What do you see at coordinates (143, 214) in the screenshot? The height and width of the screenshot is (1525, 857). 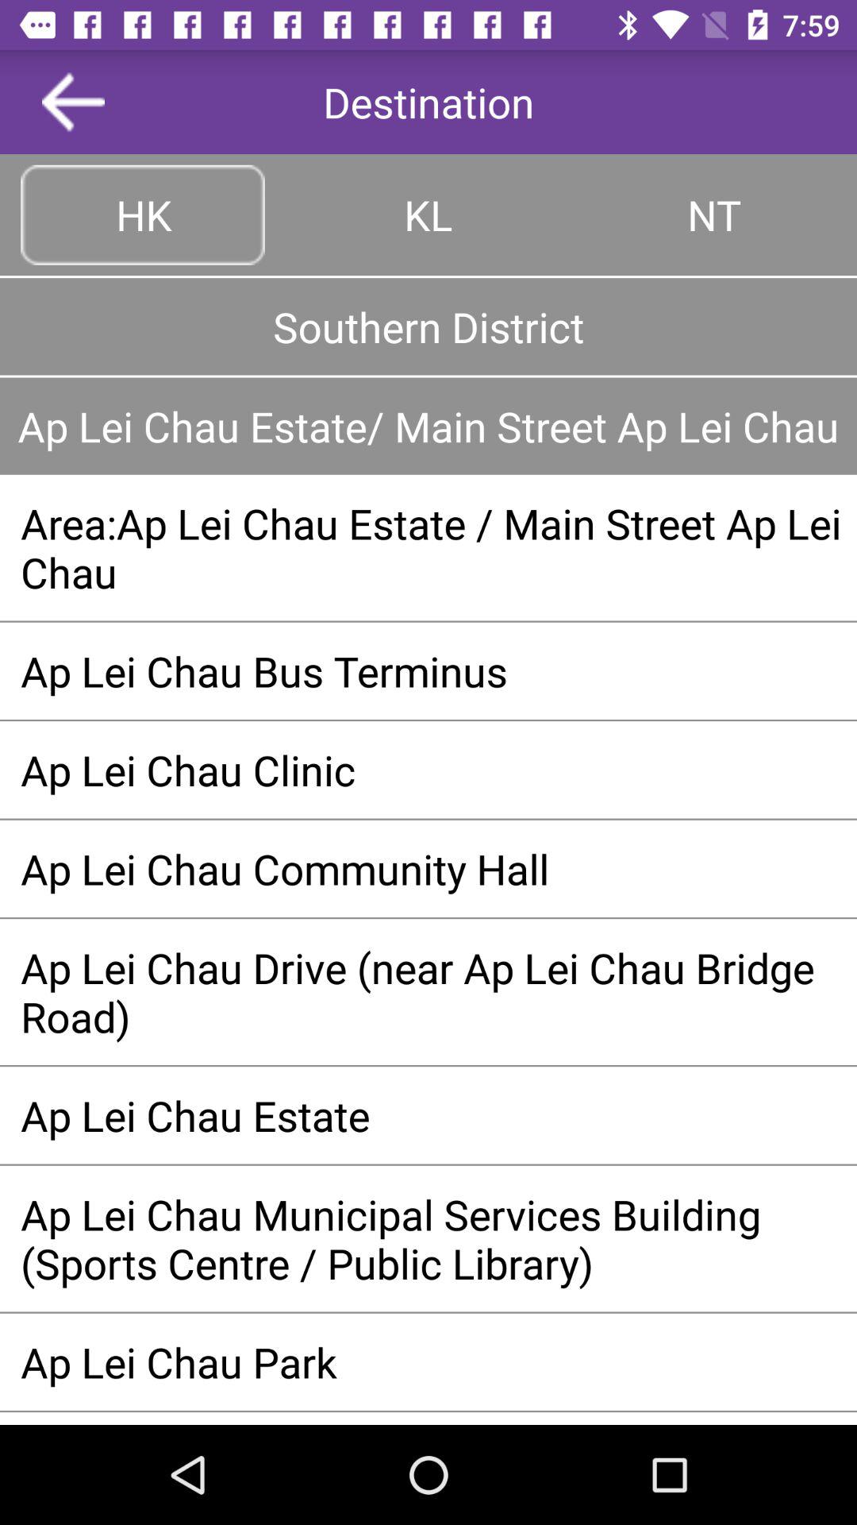 I see `launch icon to the left of kl item` at bounding box center [143, 214].